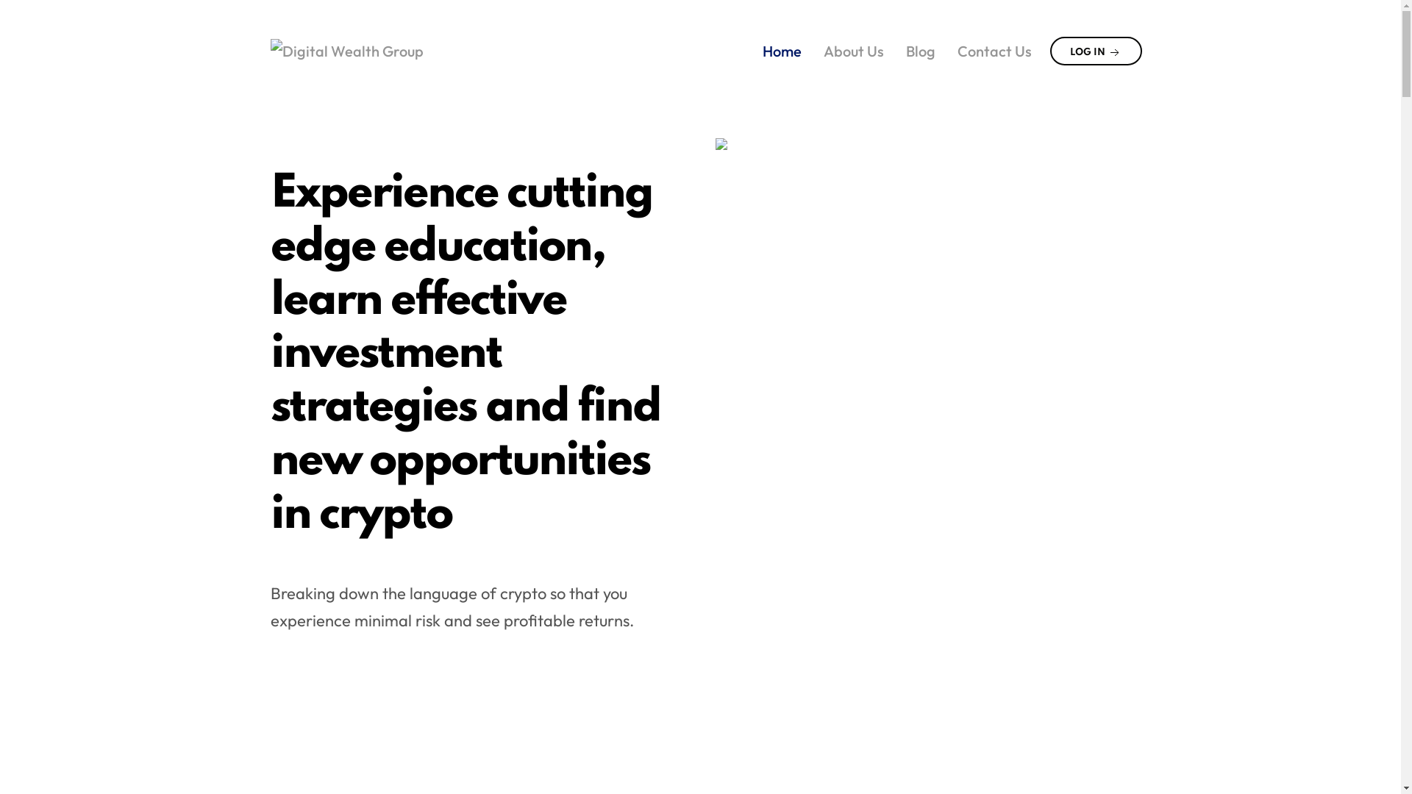  What do you see at coordinates (920, 51) in the screenshot?
I see `Blog` at bounding box center [920, 51].